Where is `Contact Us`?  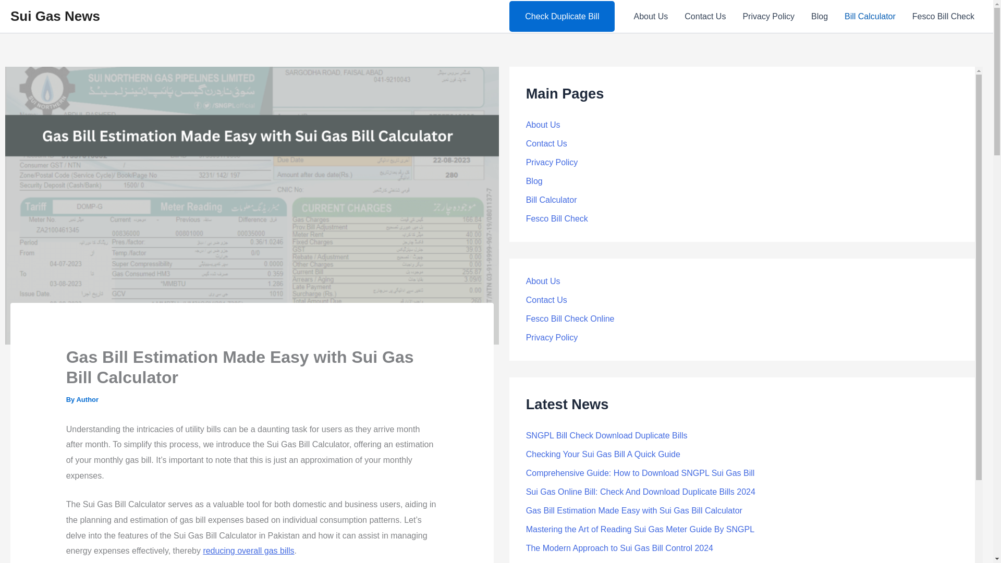 Contact Us is located at coordinates (546, 143).